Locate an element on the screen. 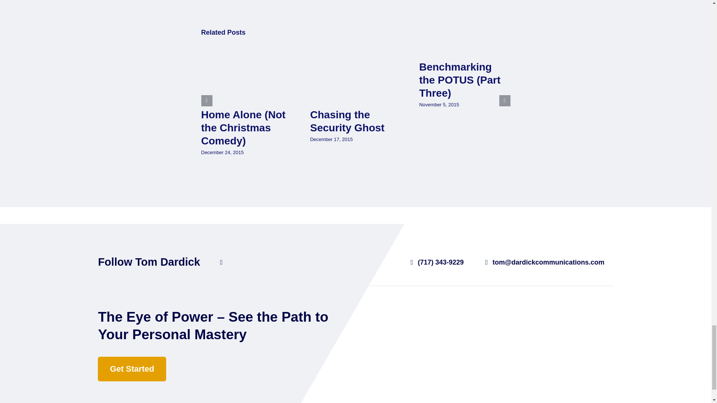 Image resolution: width=717 pixels, height=403 pixels. Get Started is located at coordinates (132, 369).